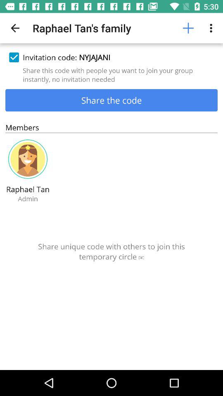  Describe the element at coordinates (15, 28) in the screenshot. I see `turn off icon at the top left corner` at that location.